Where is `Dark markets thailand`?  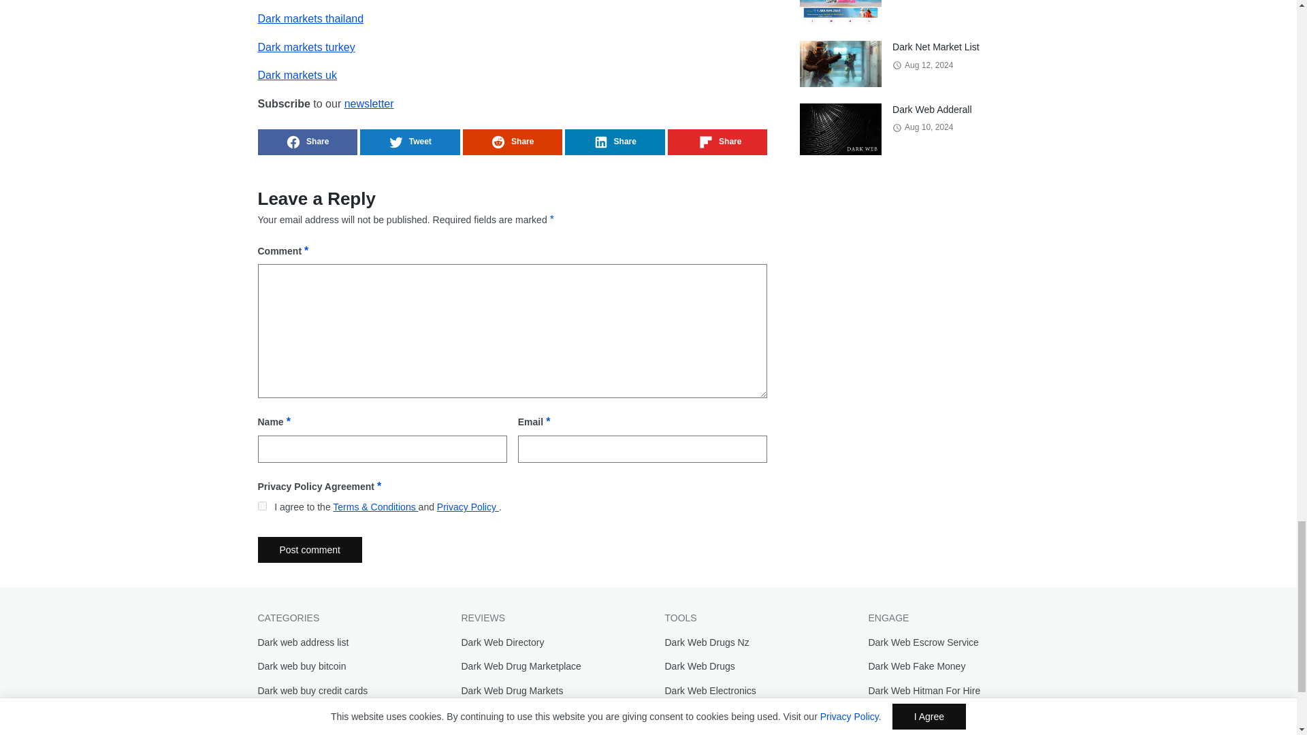
Dark markets thailand is located at coordinates (310, 18).